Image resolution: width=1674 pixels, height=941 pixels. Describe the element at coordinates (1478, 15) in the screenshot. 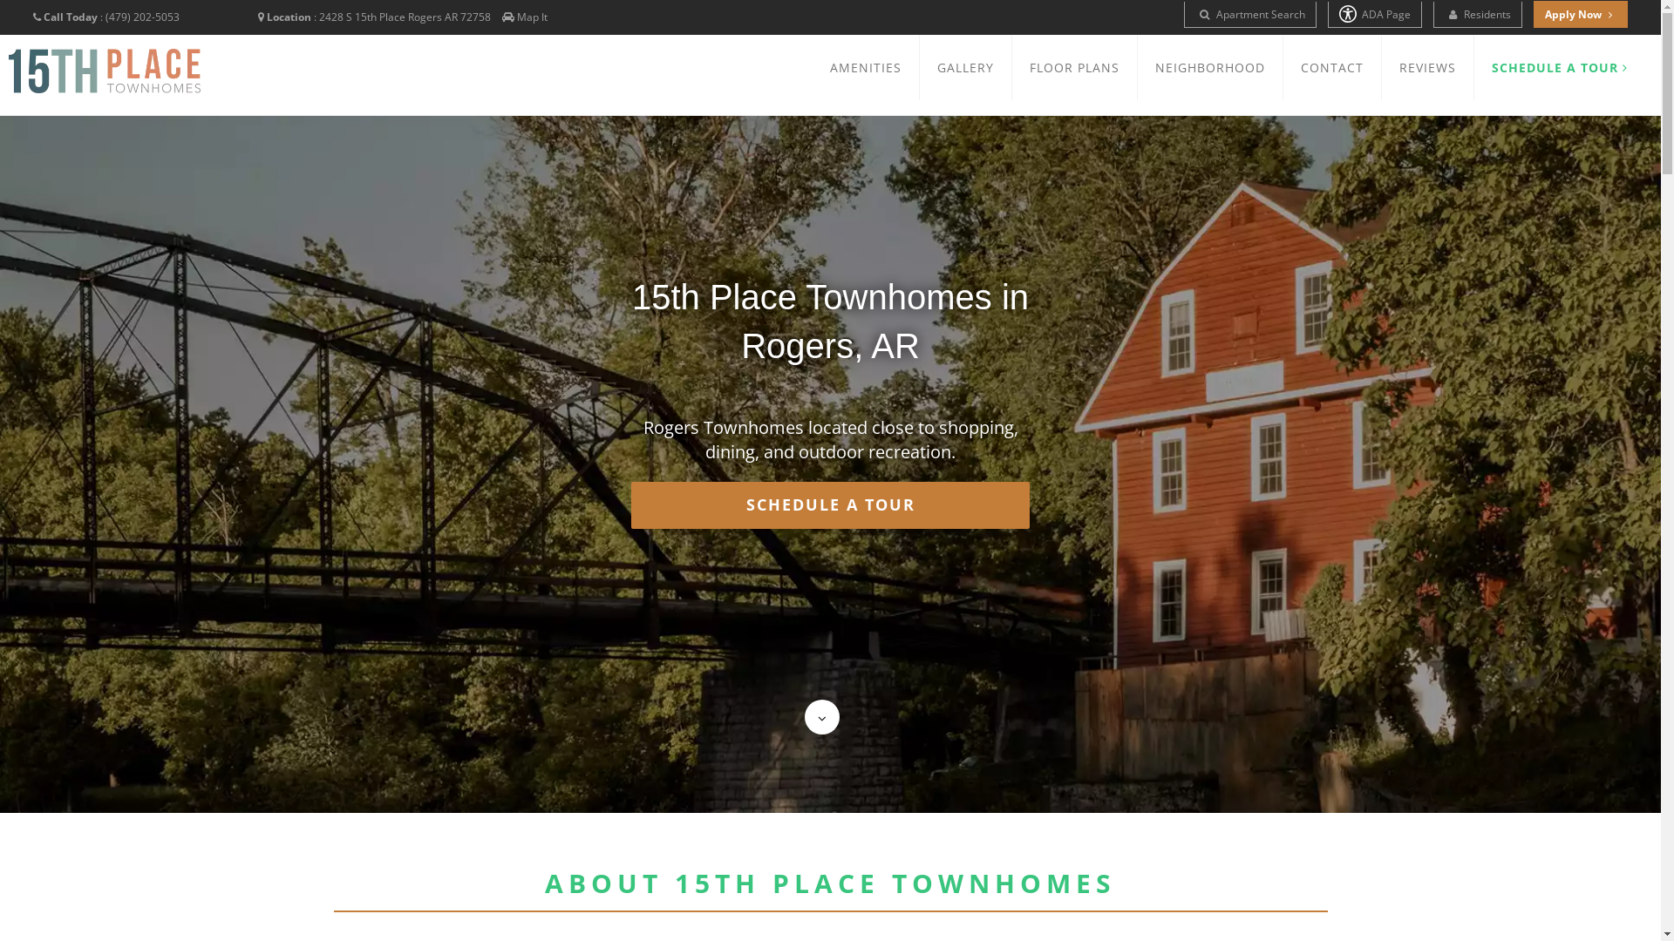

I see `Residents` at that location.